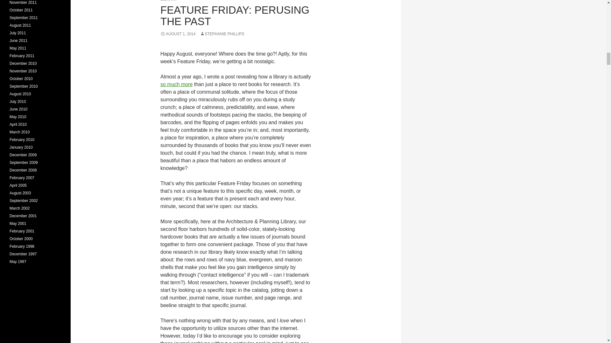  Describe the element at coordinates (222, 34) in the screenshot. I see `STEPHANIE PHILLIPS` at that location.